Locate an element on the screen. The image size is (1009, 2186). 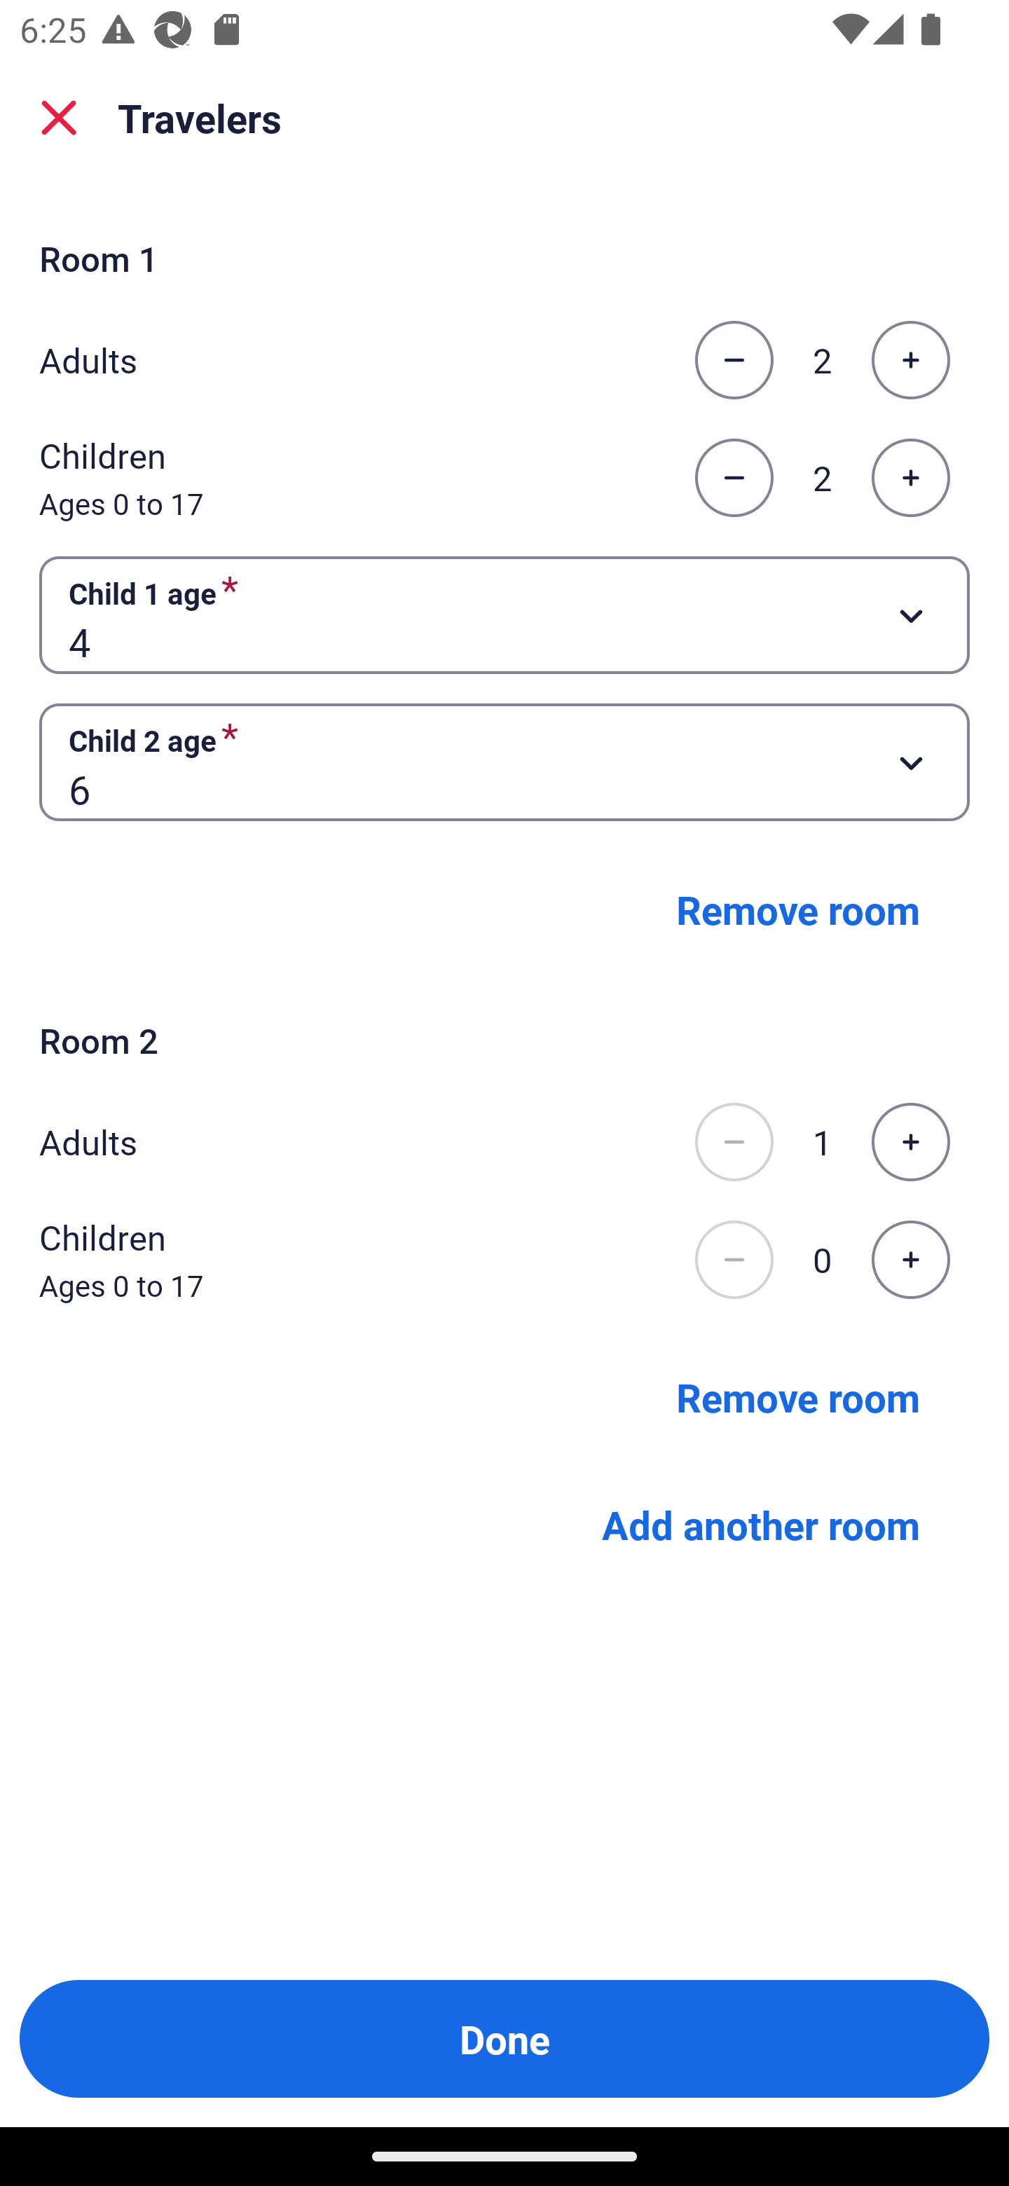
Increase the number of adults is located at coordinates (910, 360).